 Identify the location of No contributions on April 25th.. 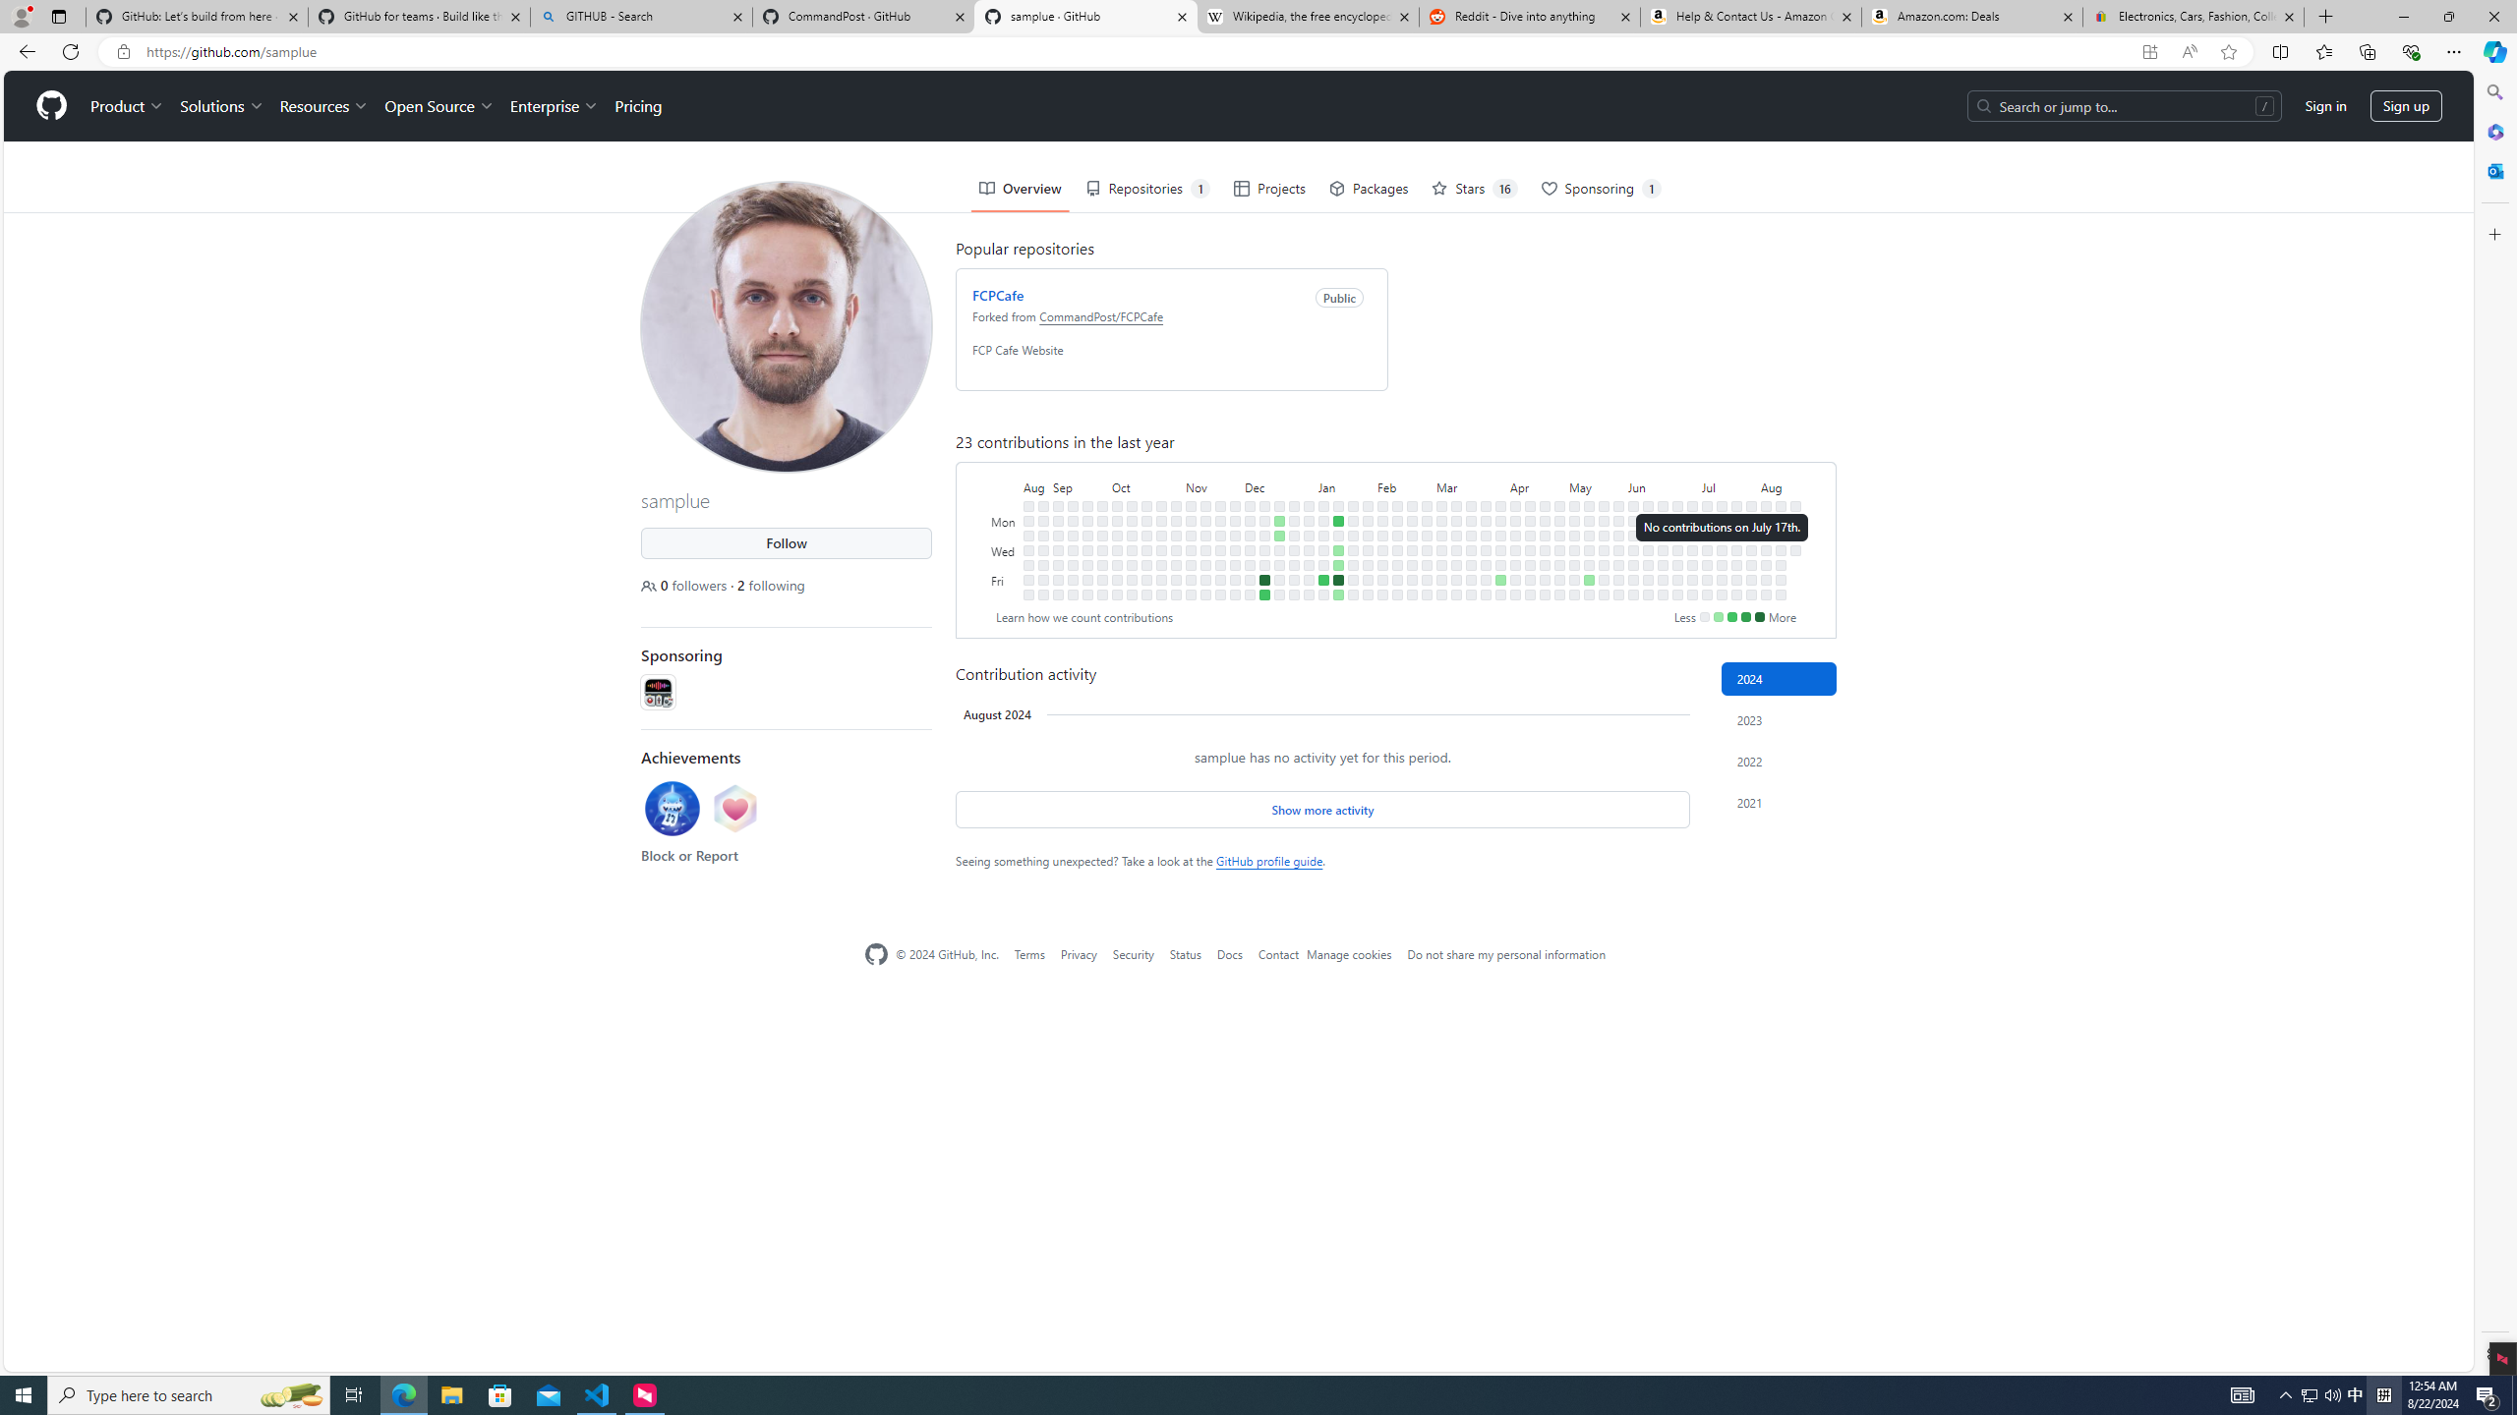
(1545, 564).